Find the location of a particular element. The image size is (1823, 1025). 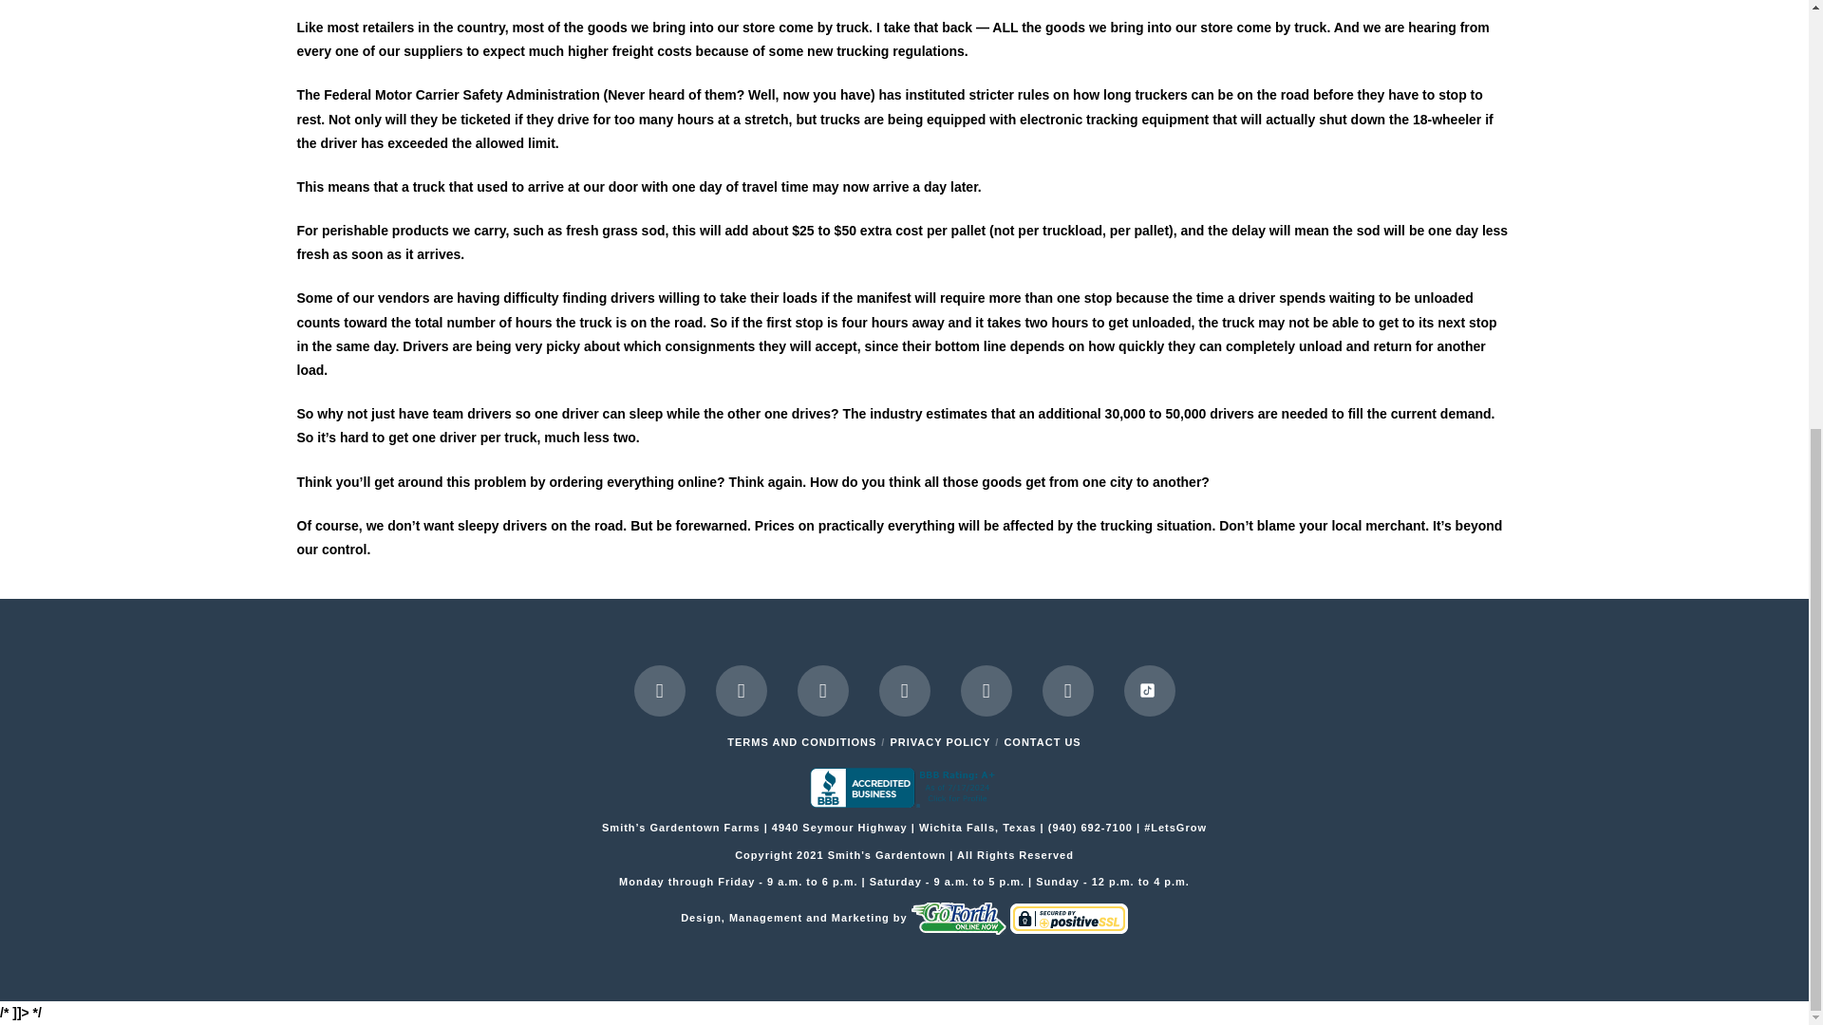

Facebook is located at coordinates (659, 690).